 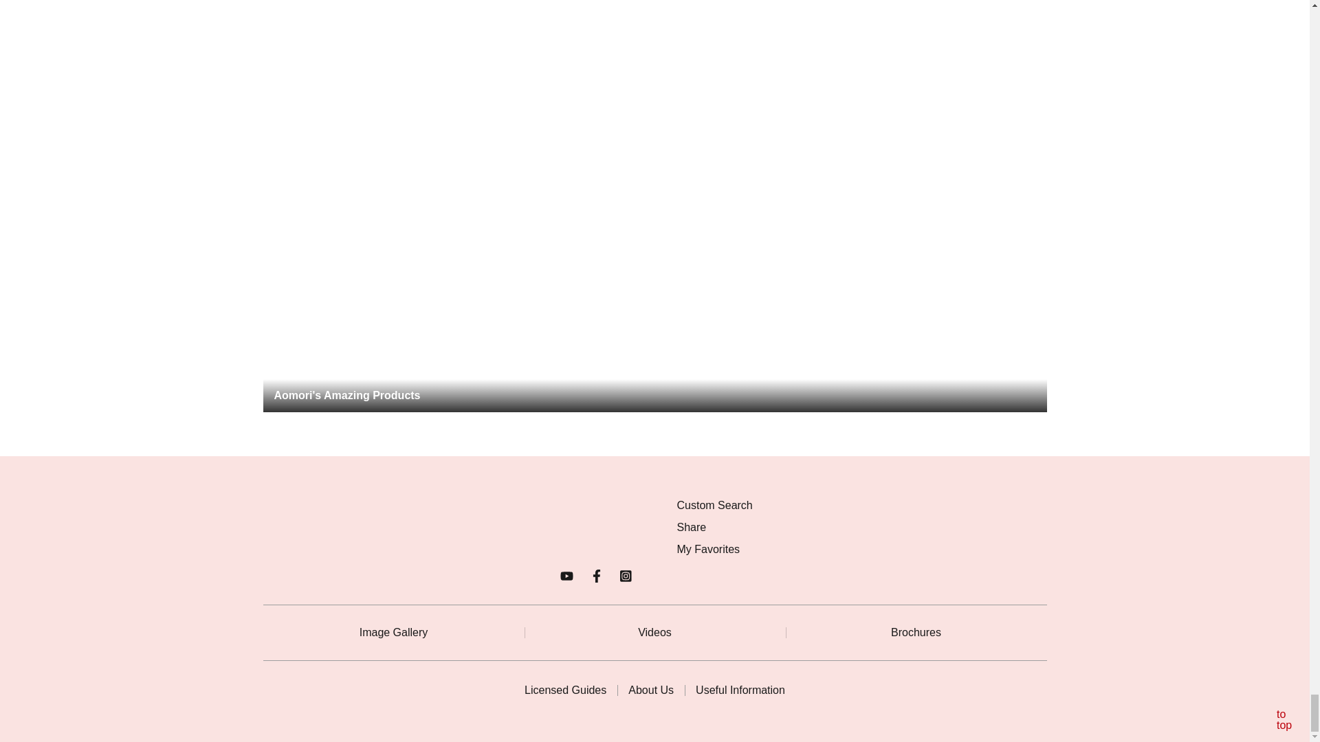 What do you see at coordinates (916, 633) in the screenshot?
I see `Brochures` at bounding box center [916, 633].